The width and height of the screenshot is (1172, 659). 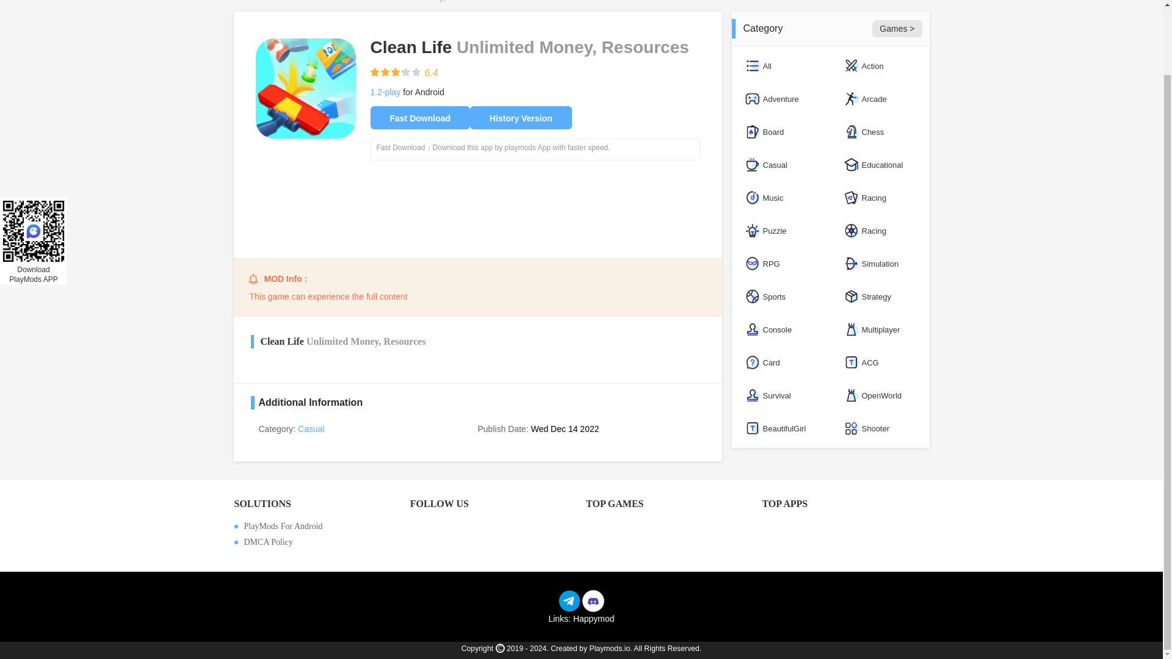 What do you see at coordinates (420, 117) in the screenshot?
I see `Fast Download` at bounding box center [420, 117].